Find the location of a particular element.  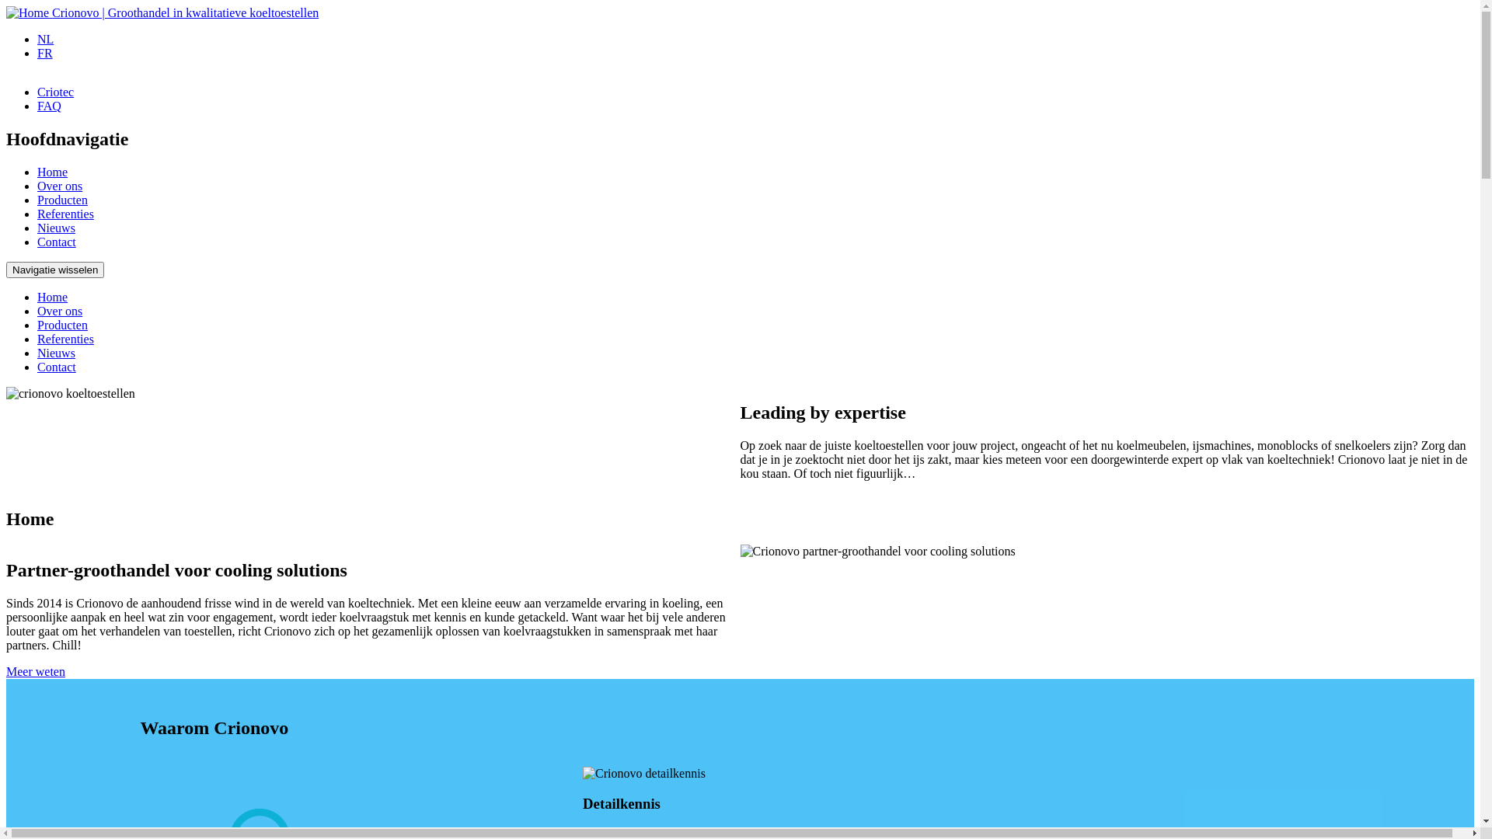

Crionovo | Groothandel in kwalitatieve koeltoestellen is located at coordinates (185, 12).